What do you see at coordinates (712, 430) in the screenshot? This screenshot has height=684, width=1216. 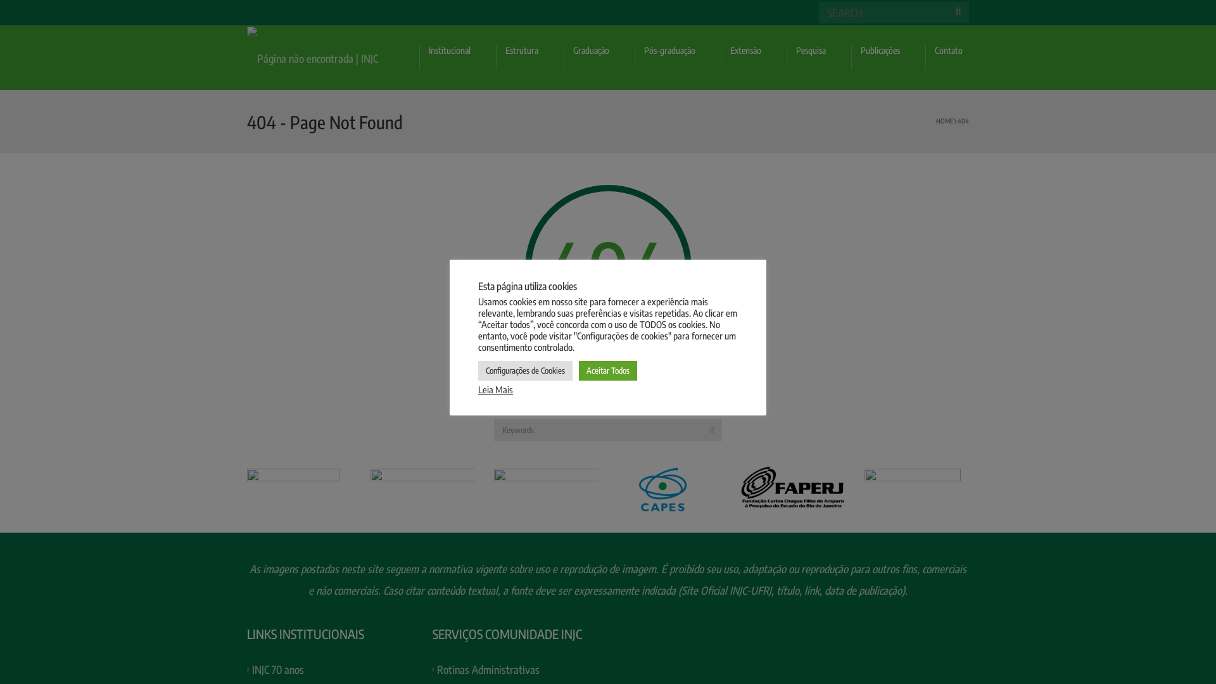 I see `Search` at bounding box center [712, 430].